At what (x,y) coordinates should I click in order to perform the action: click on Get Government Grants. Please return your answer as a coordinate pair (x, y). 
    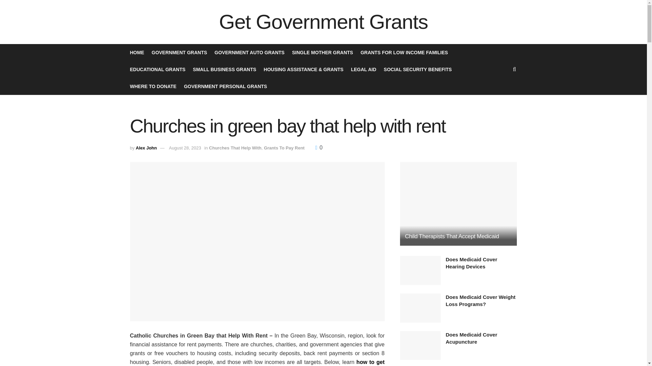
    Looking at the image, I should click on (323, 22).